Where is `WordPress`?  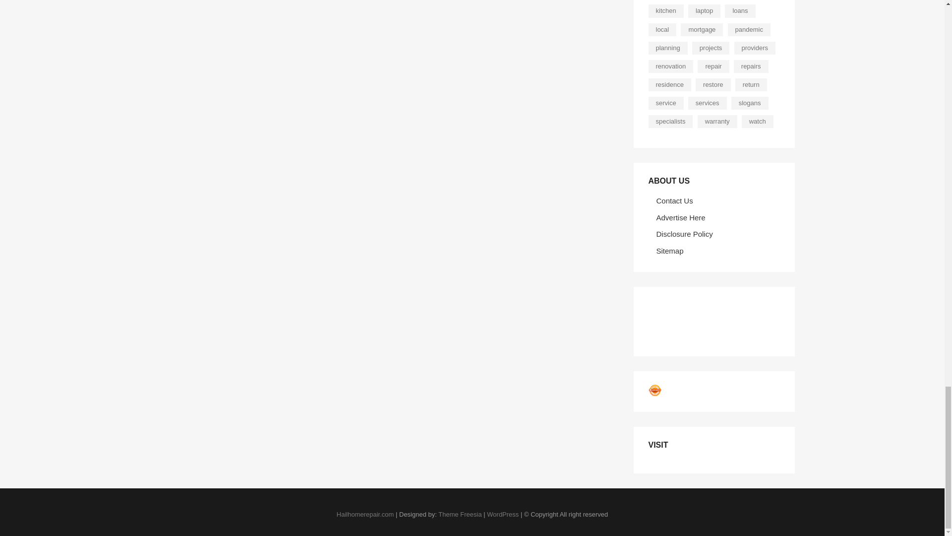 WordPress is located at coordinates (503, 514).